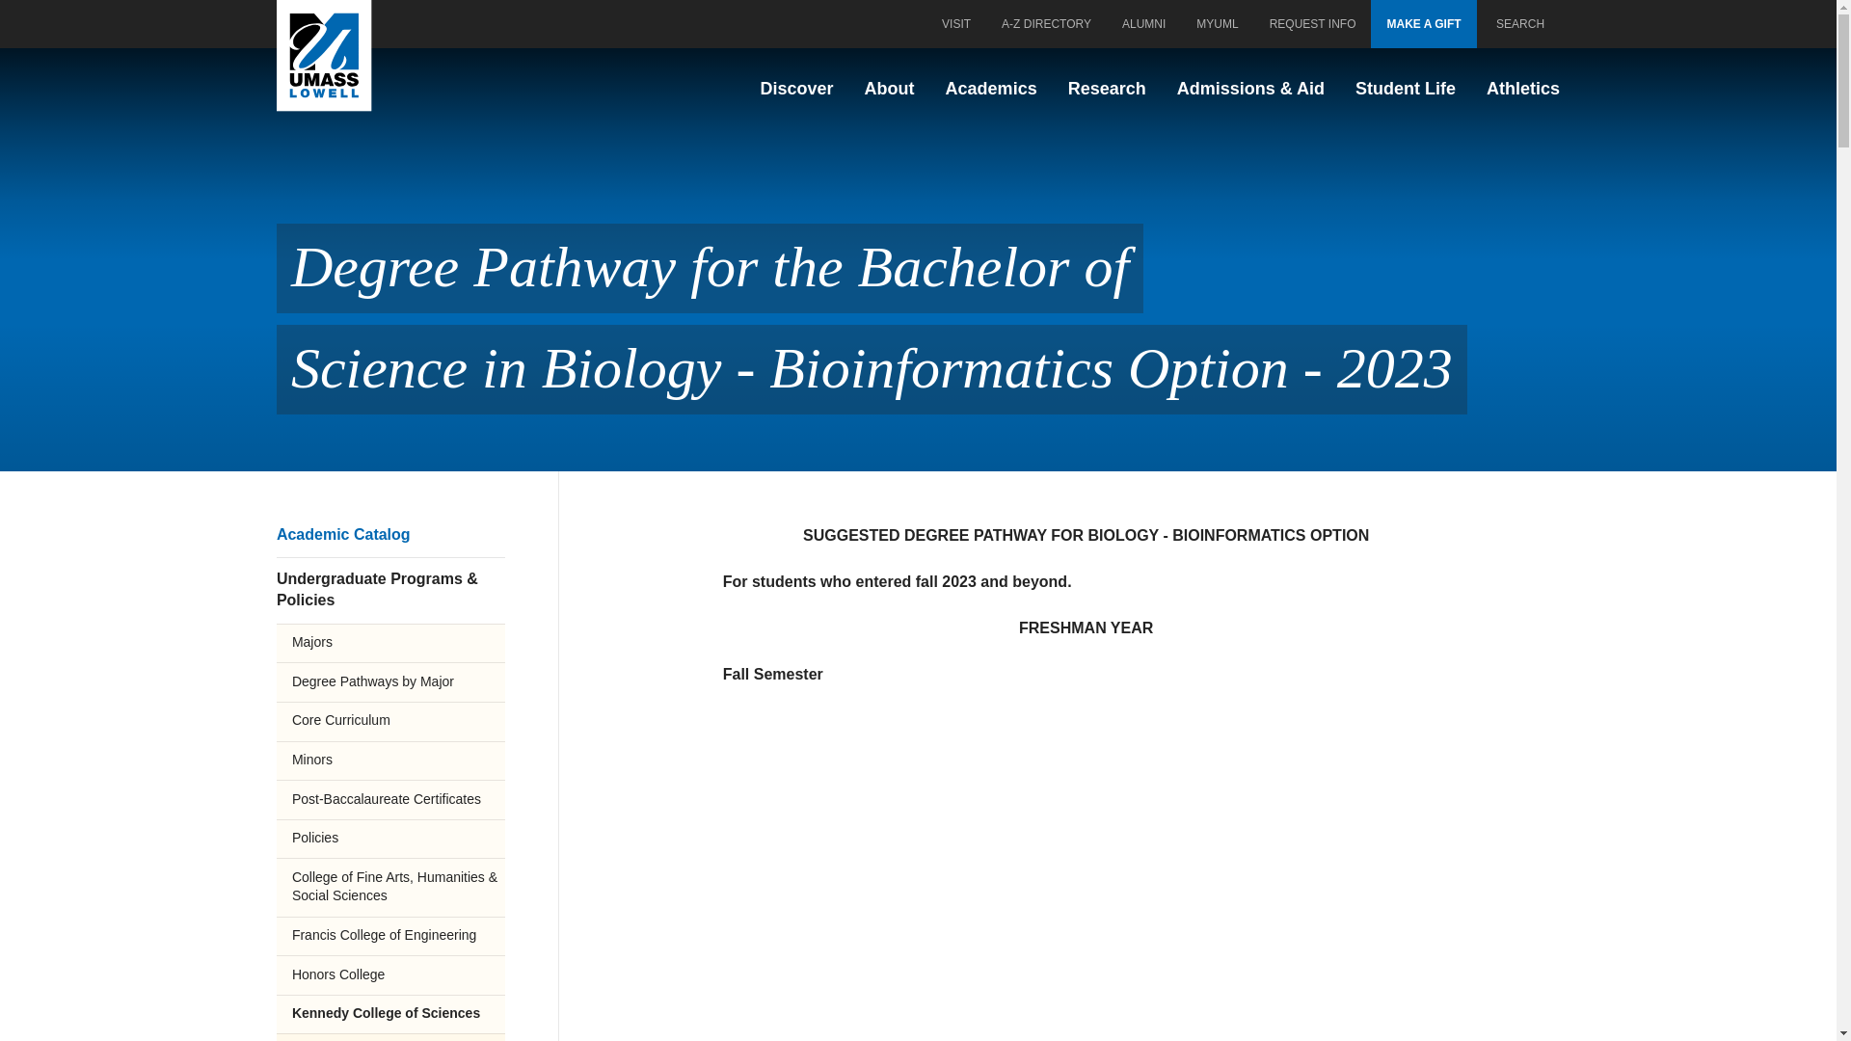  Describe the element at coordinates (889, 89) in the screenshot. I see `About` at that location.